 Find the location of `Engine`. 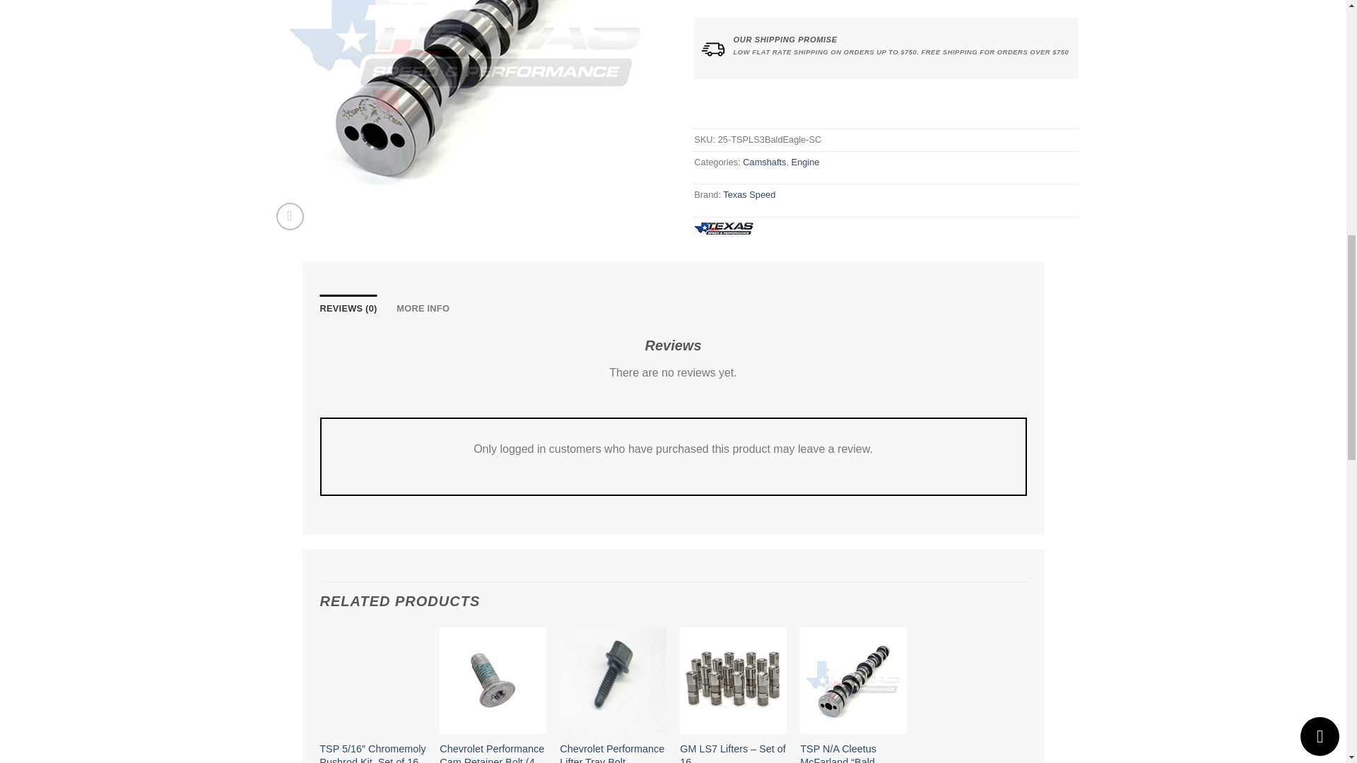

Engine is located at coordinates (805, 162).